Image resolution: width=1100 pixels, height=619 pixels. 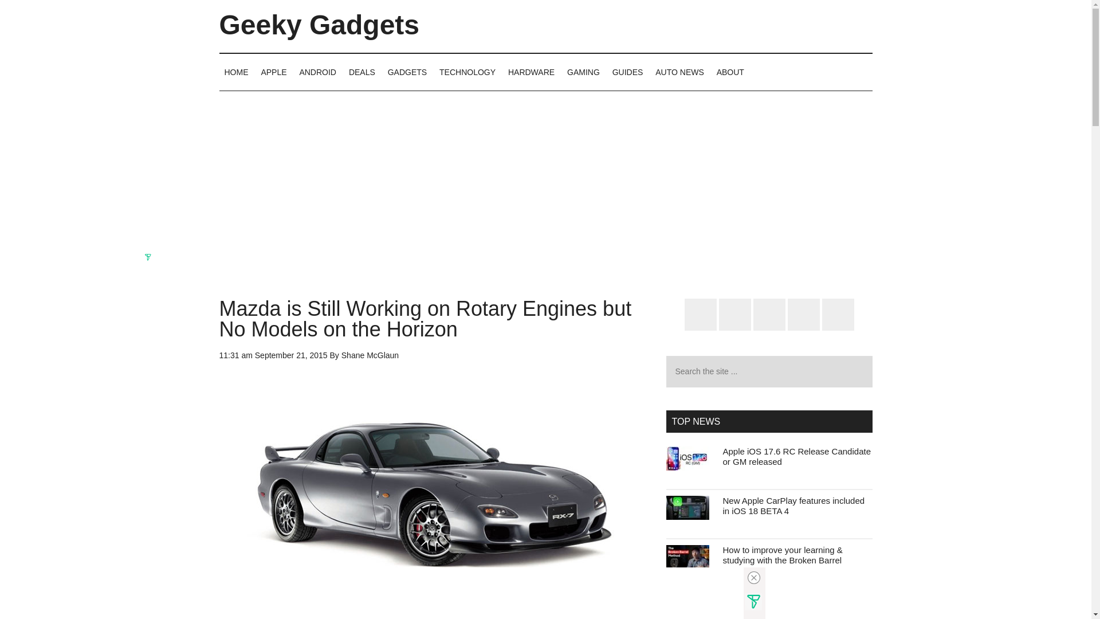 What do you see at coordinates (236, 72) in the screenshot?
I see `HOME` at bounding box center [236, 72].